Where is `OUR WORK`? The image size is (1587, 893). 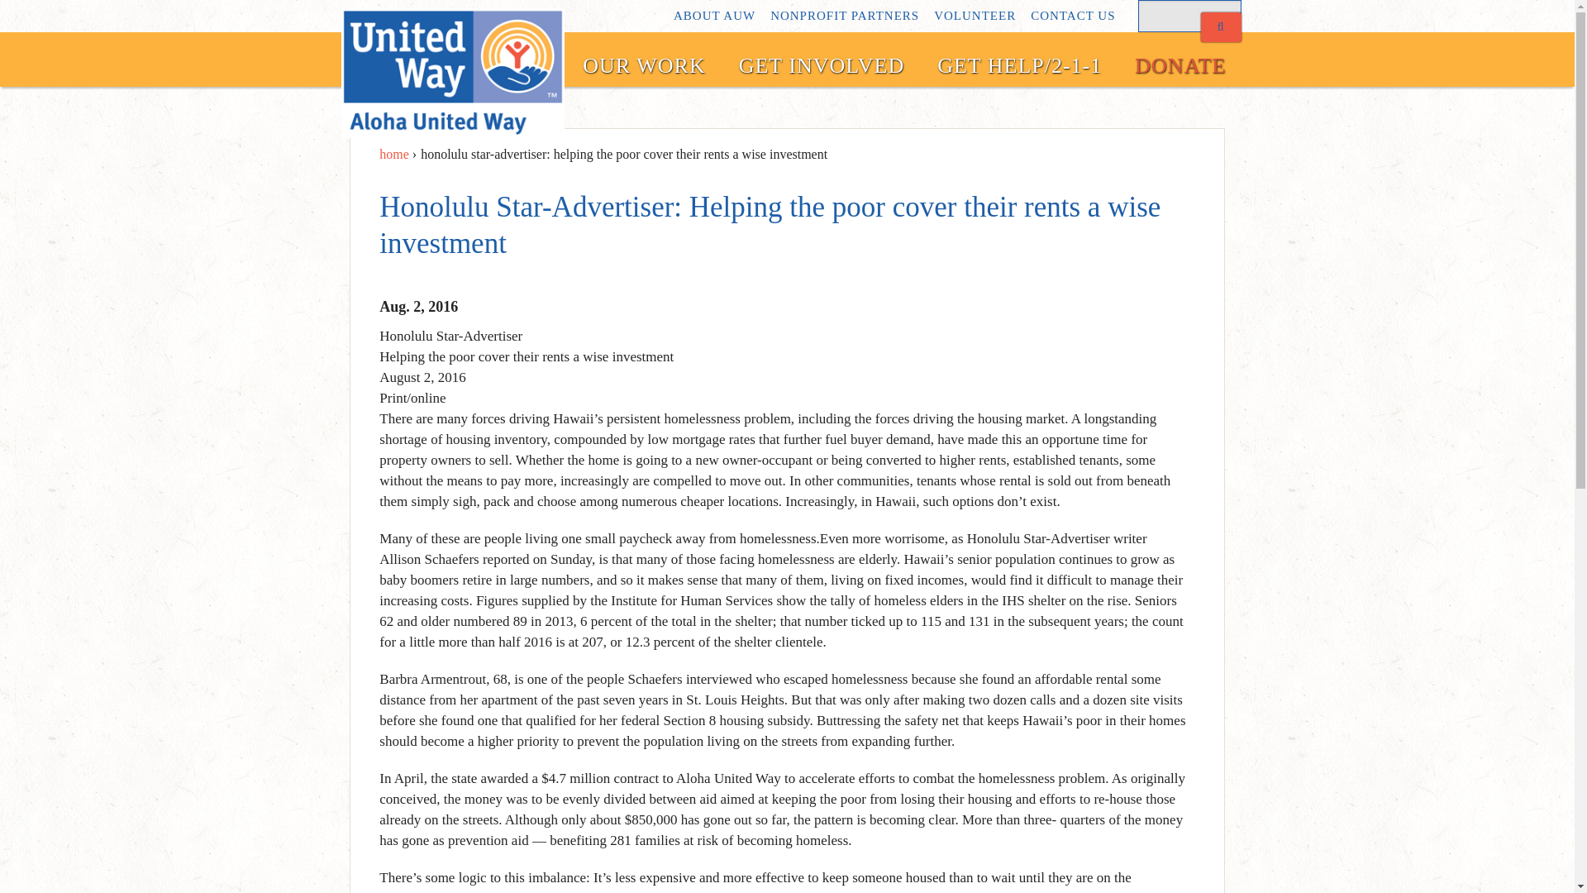
OUR WORK is located at coordinates (644, 66).